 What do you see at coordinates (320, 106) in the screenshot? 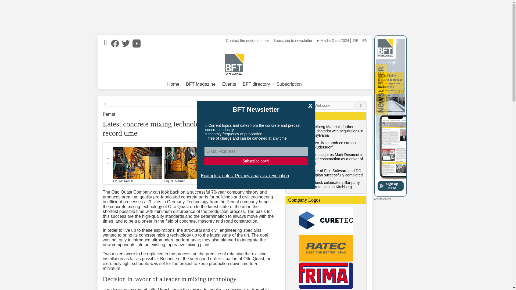
I see `Search value or Webcode` at bounding box center [320, 106].